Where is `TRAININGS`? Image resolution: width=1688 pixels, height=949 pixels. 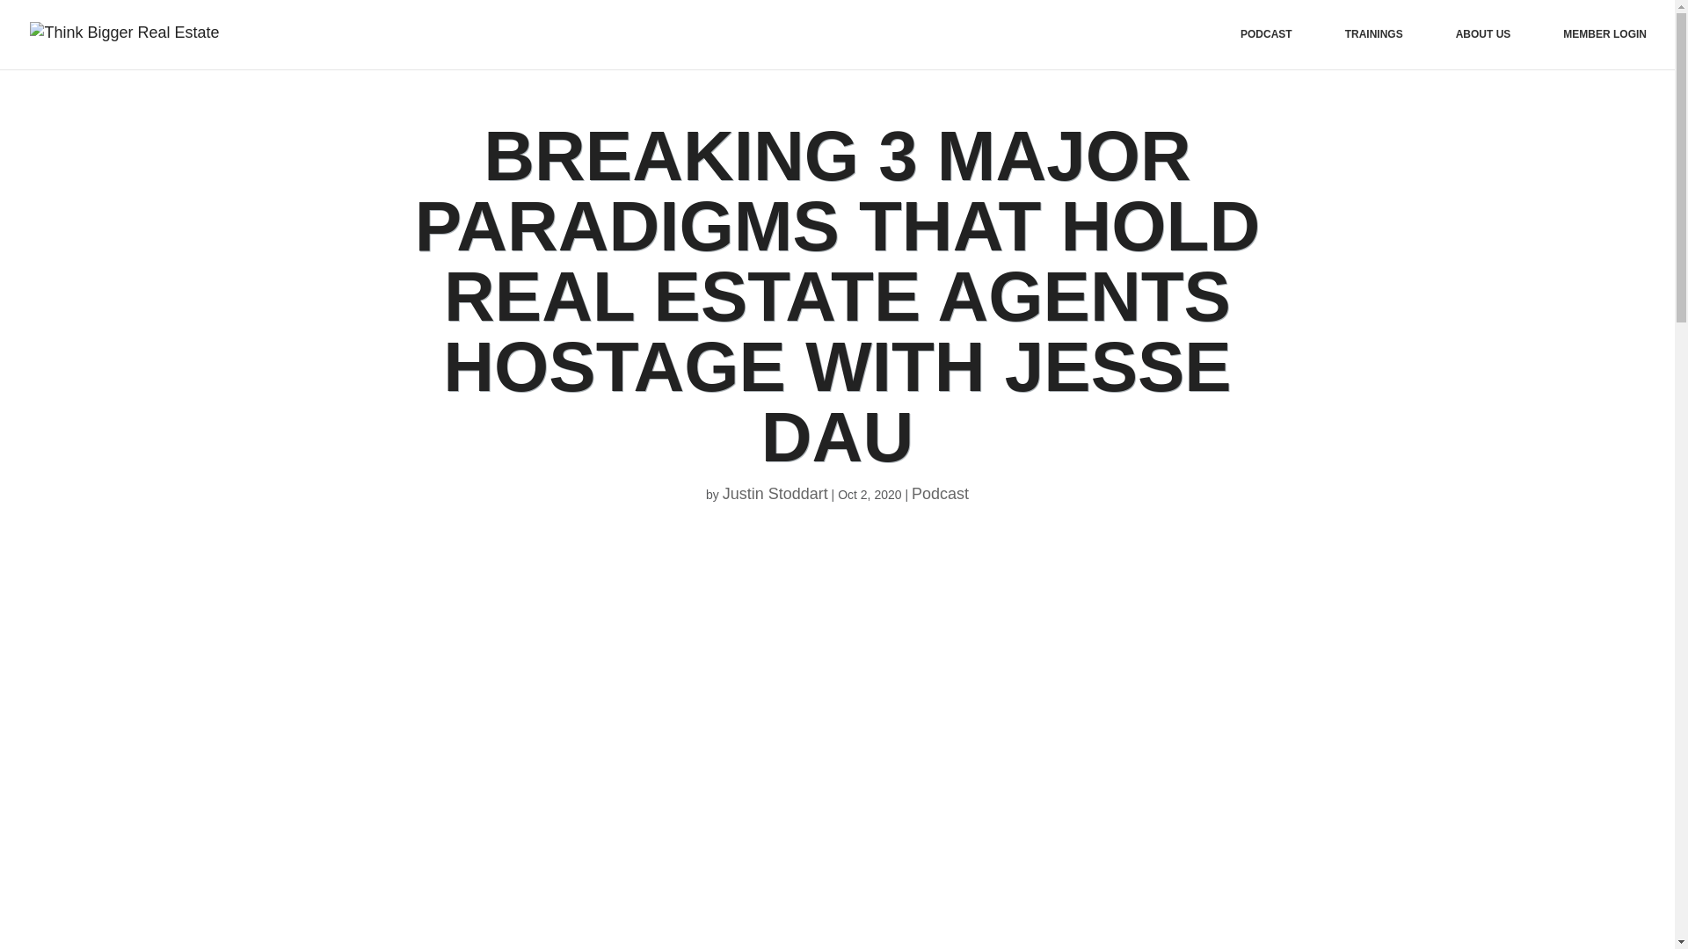 TRAININGS is located at coordinates (1373, 47).